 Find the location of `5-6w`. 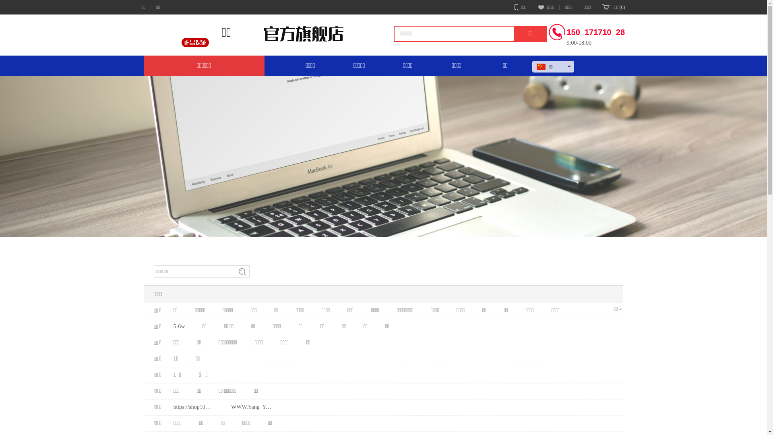

5-6w is located at coordinates (179, 327).